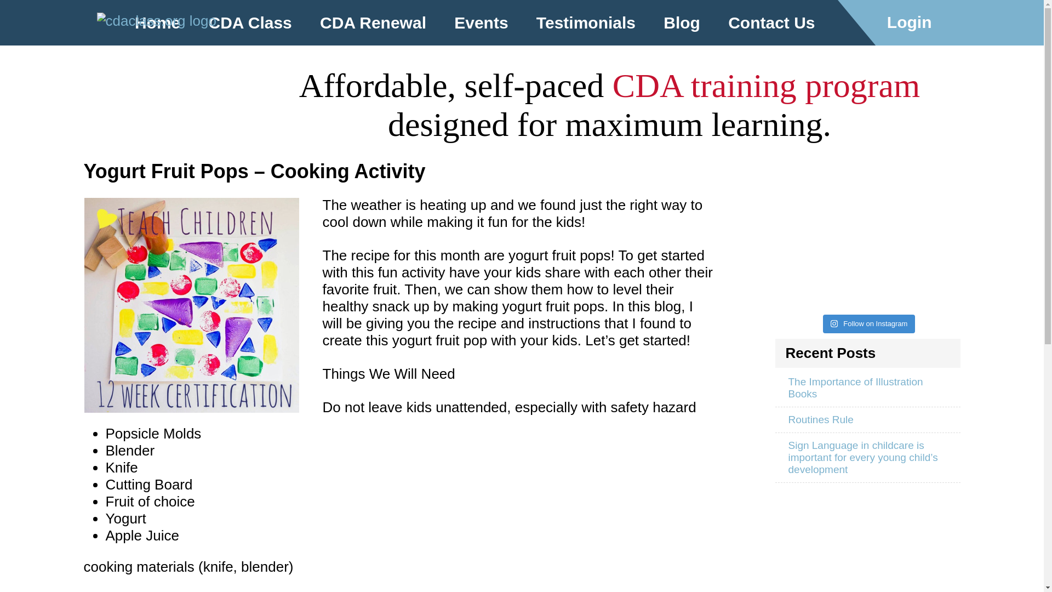 The height and width of the screenshot is (592, 1052). What do you see at coordinates (250, 23) in the screenshot?
I see `CDA Class` at bounding box center [250, 23].